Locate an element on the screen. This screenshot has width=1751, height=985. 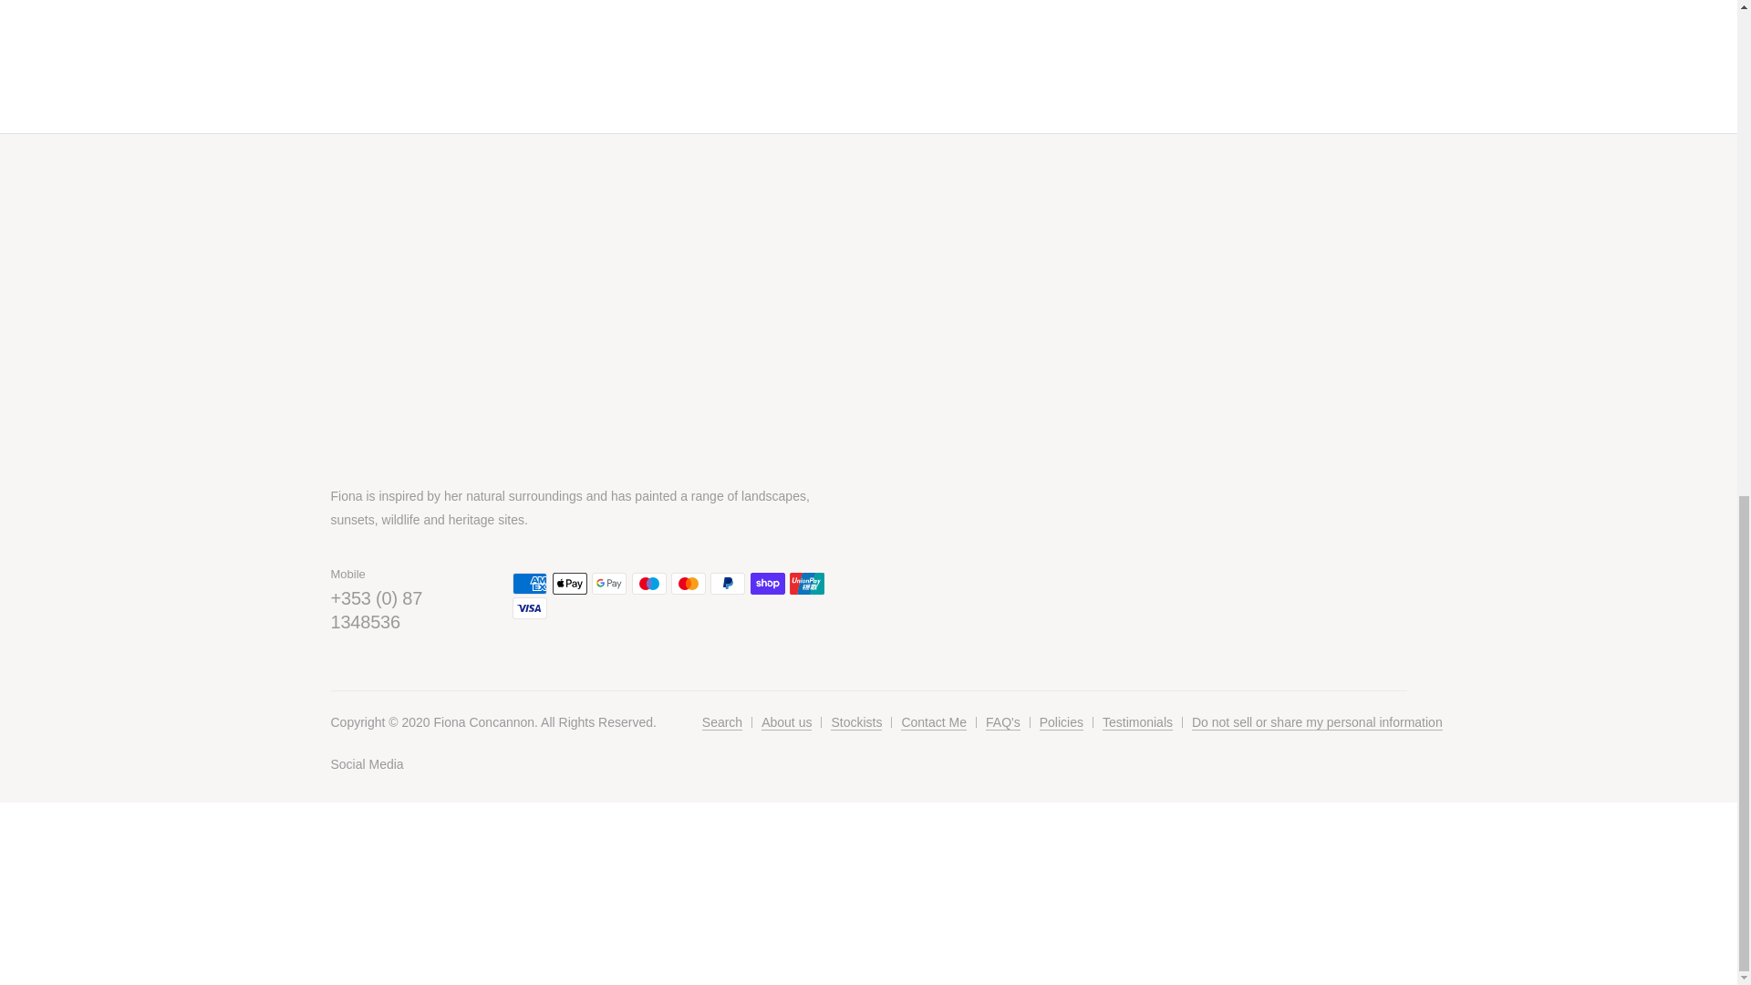
PayPal is located at coordinates (728, 584).